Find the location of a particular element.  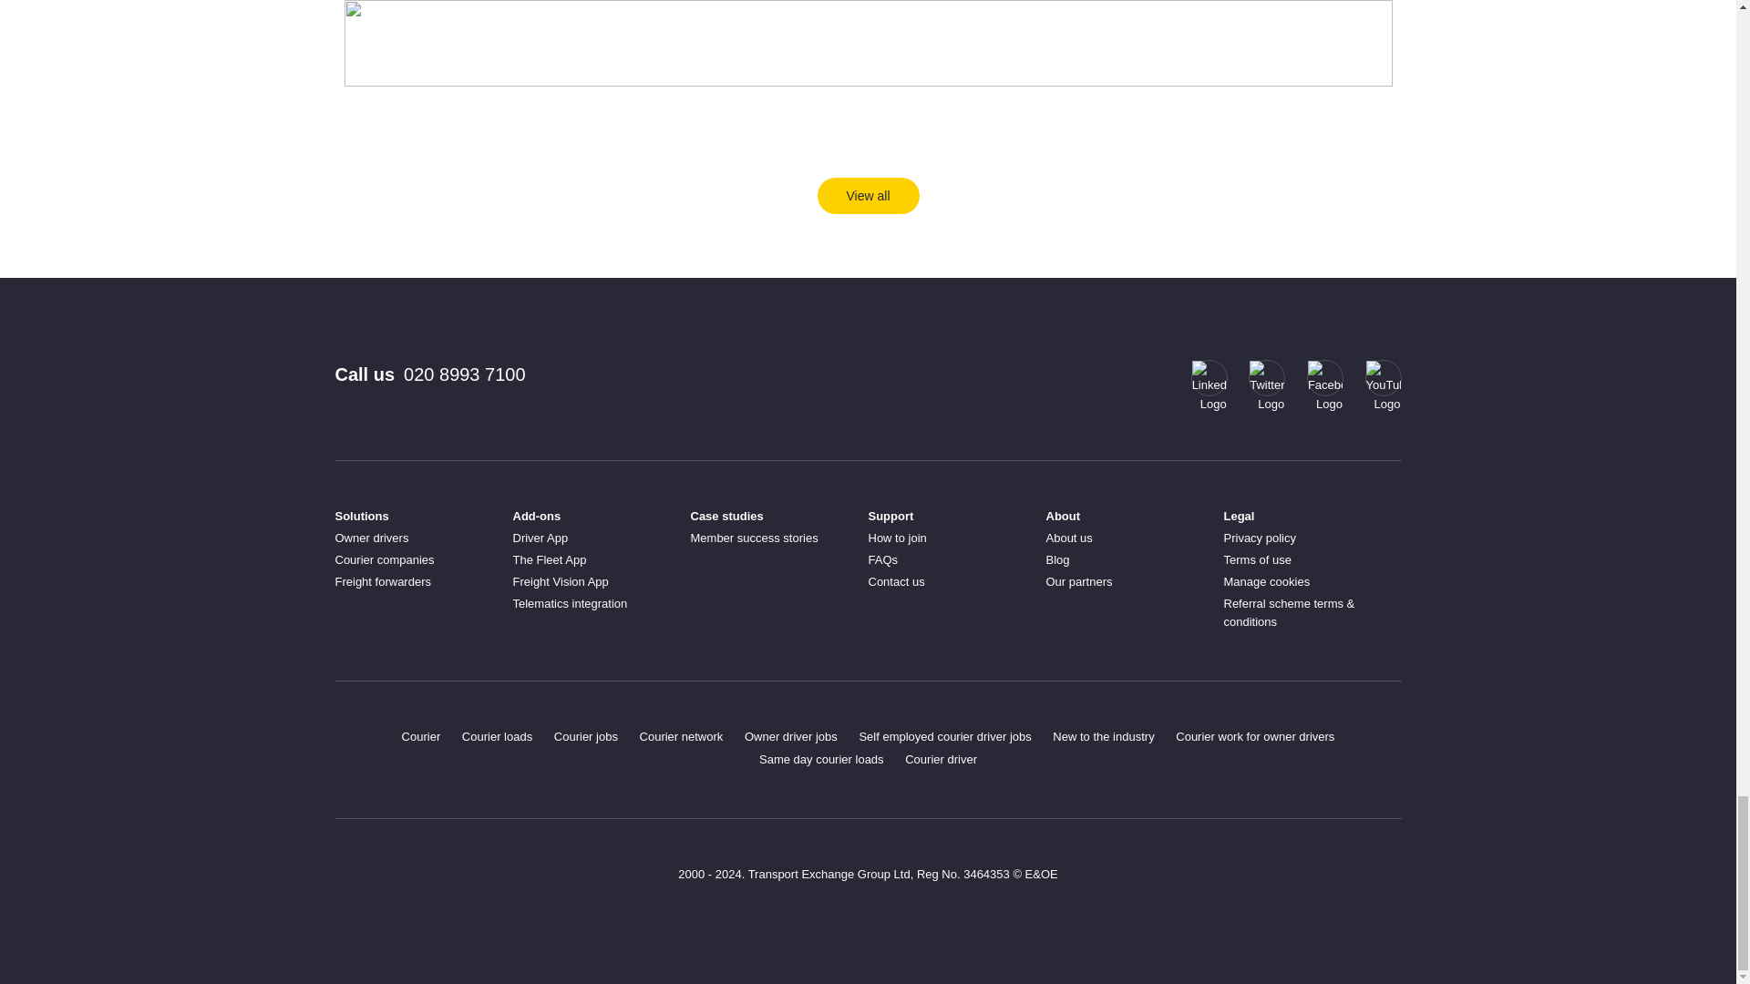

Owner drivers is located at coordinates (372, 538).